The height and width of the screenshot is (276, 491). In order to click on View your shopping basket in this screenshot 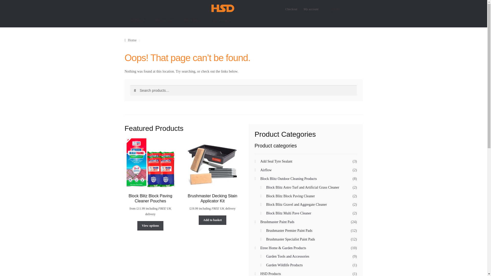, I will do `click(347, 10)`.